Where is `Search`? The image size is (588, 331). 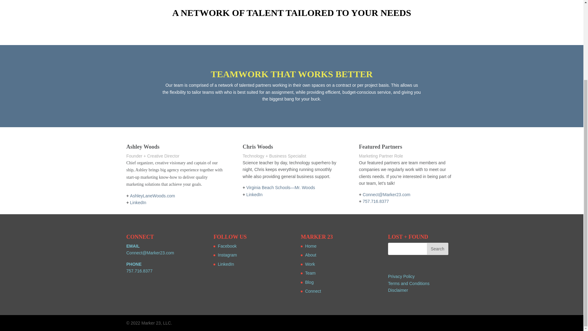
Search is located at coordinates (437, 249).